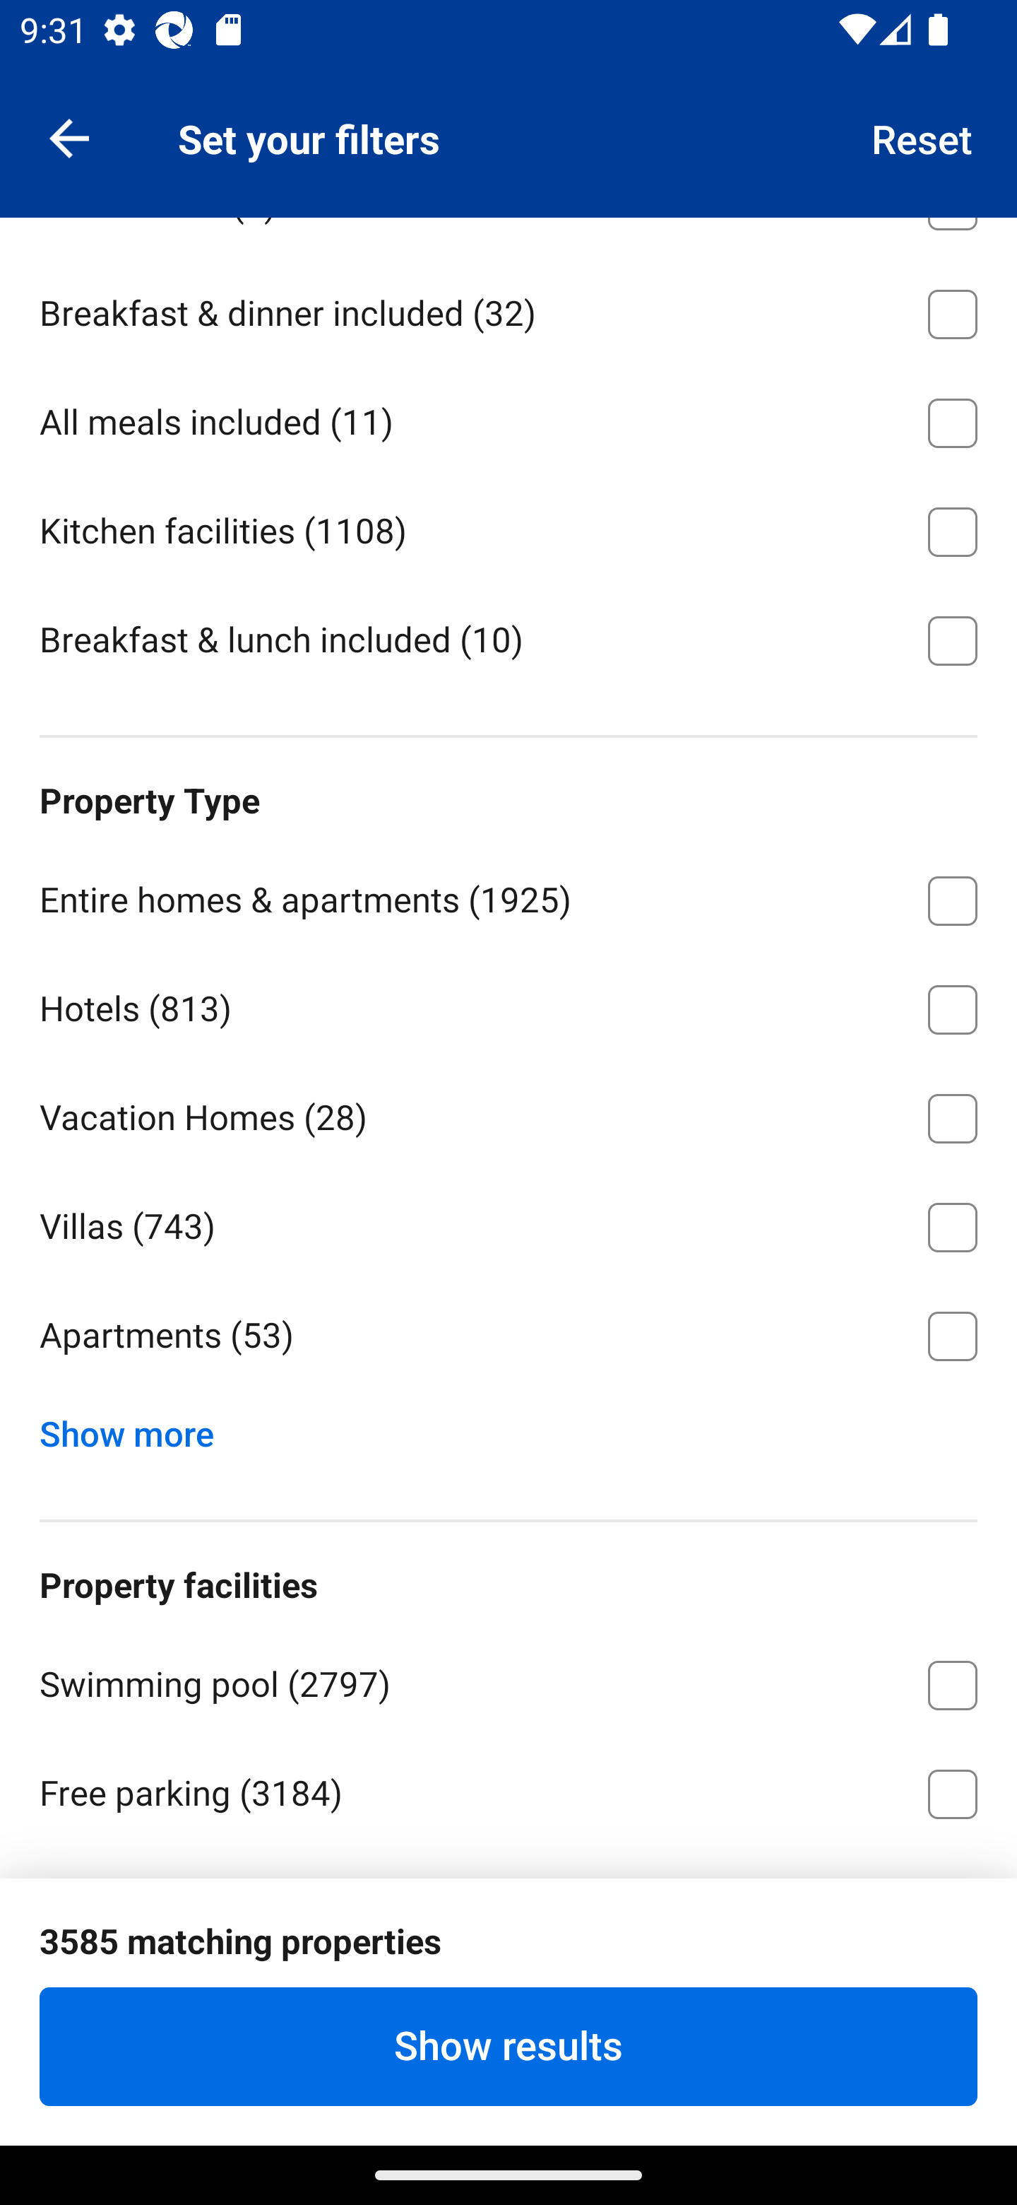 The width and height of the screenshot is (1017, 2205). Describe the element at coordinates (509, 896) in the screenshot. I see `Entire homes & apartments ⁦(1925)` at that location.